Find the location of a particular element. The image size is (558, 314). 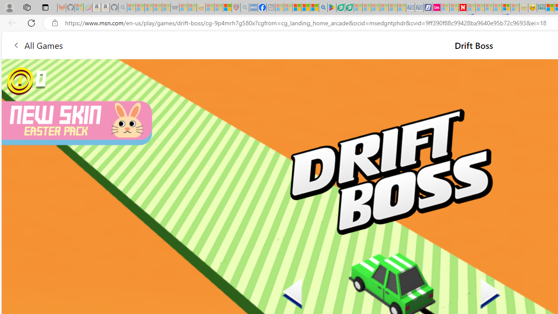

Local - MSN is located at coordinates (228, 8).